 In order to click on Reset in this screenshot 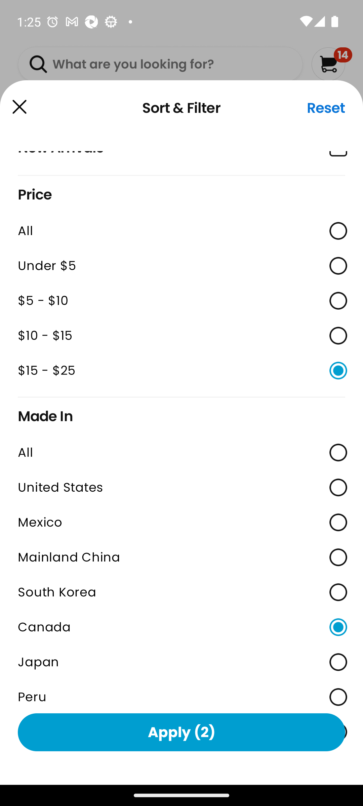, I will do `click(326, 108)`.